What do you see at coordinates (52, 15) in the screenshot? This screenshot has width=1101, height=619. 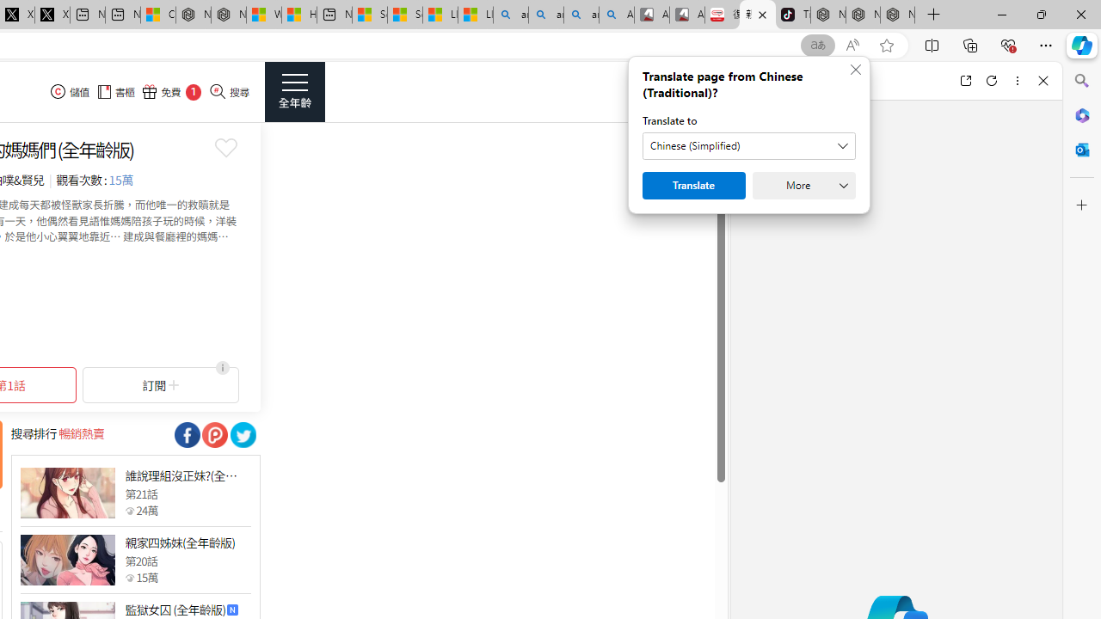 I see `X` at bounding box center [52, 15].